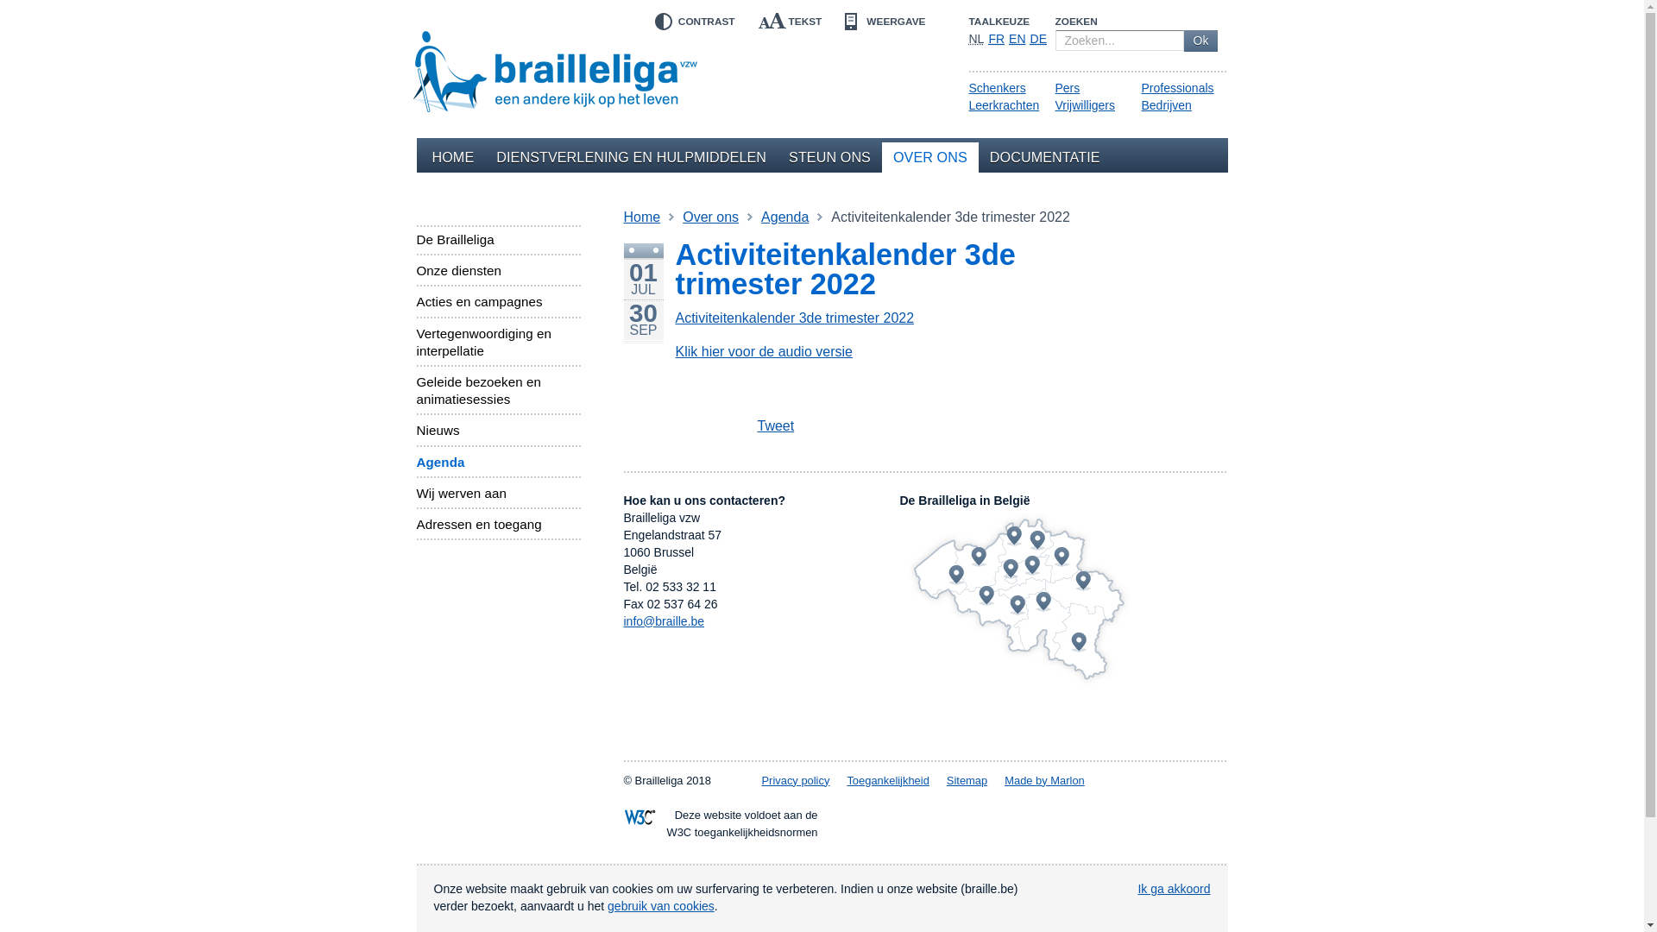  I want to click on Ok, so click(1201, 41).